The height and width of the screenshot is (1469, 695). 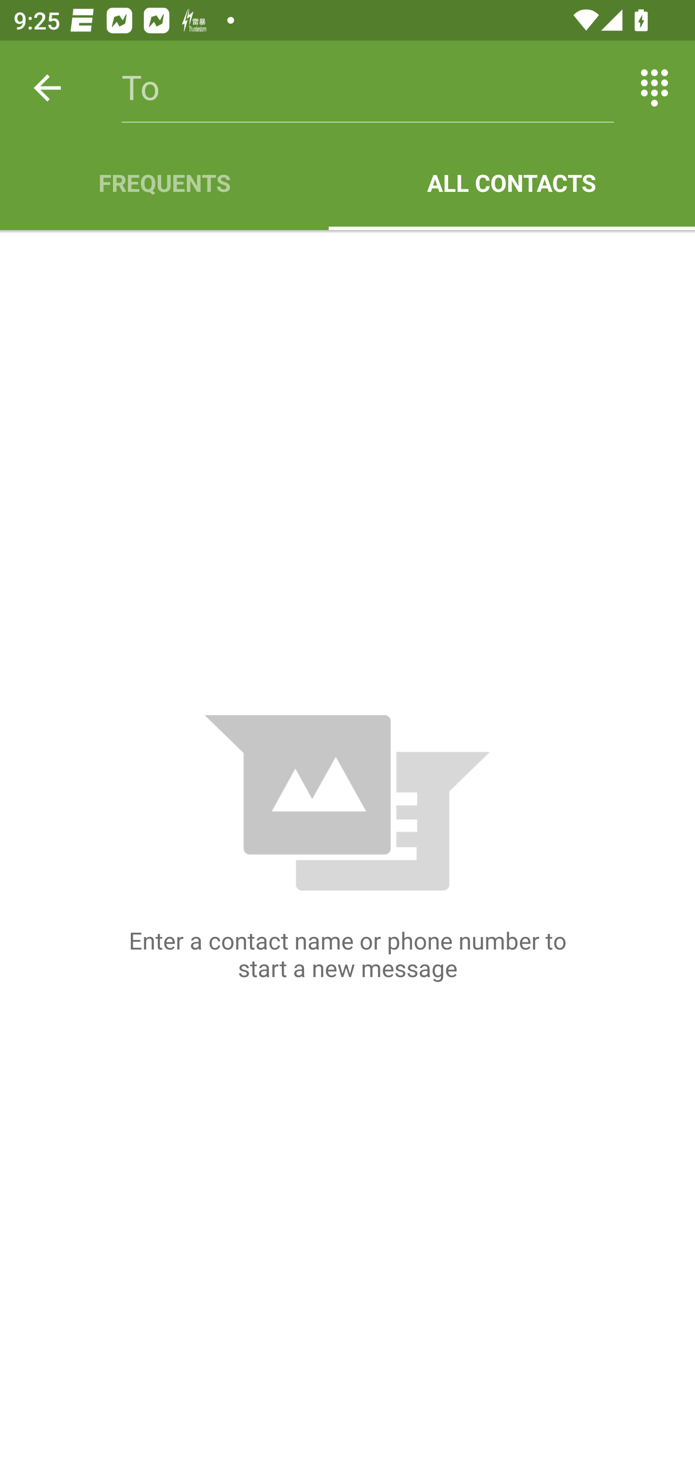 I want to click on Back, so click(x=47, y=88).